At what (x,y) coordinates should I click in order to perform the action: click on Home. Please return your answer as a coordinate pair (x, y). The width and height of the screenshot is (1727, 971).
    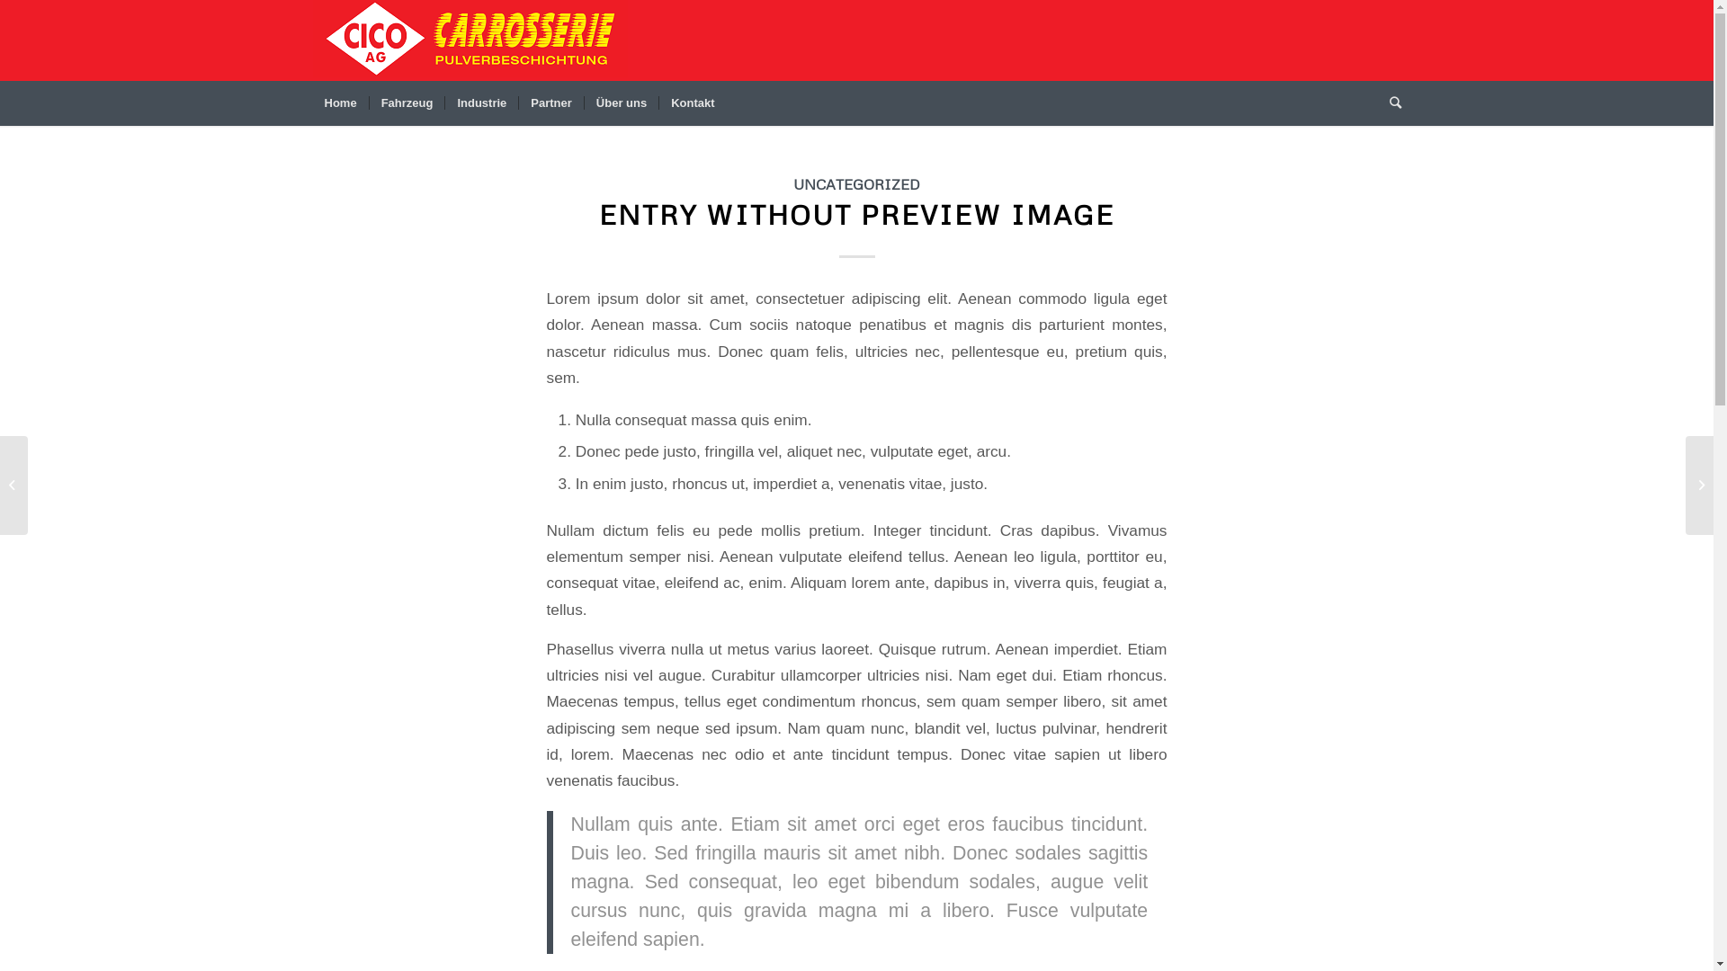
    Looking at the image, I should click on (341, 103).